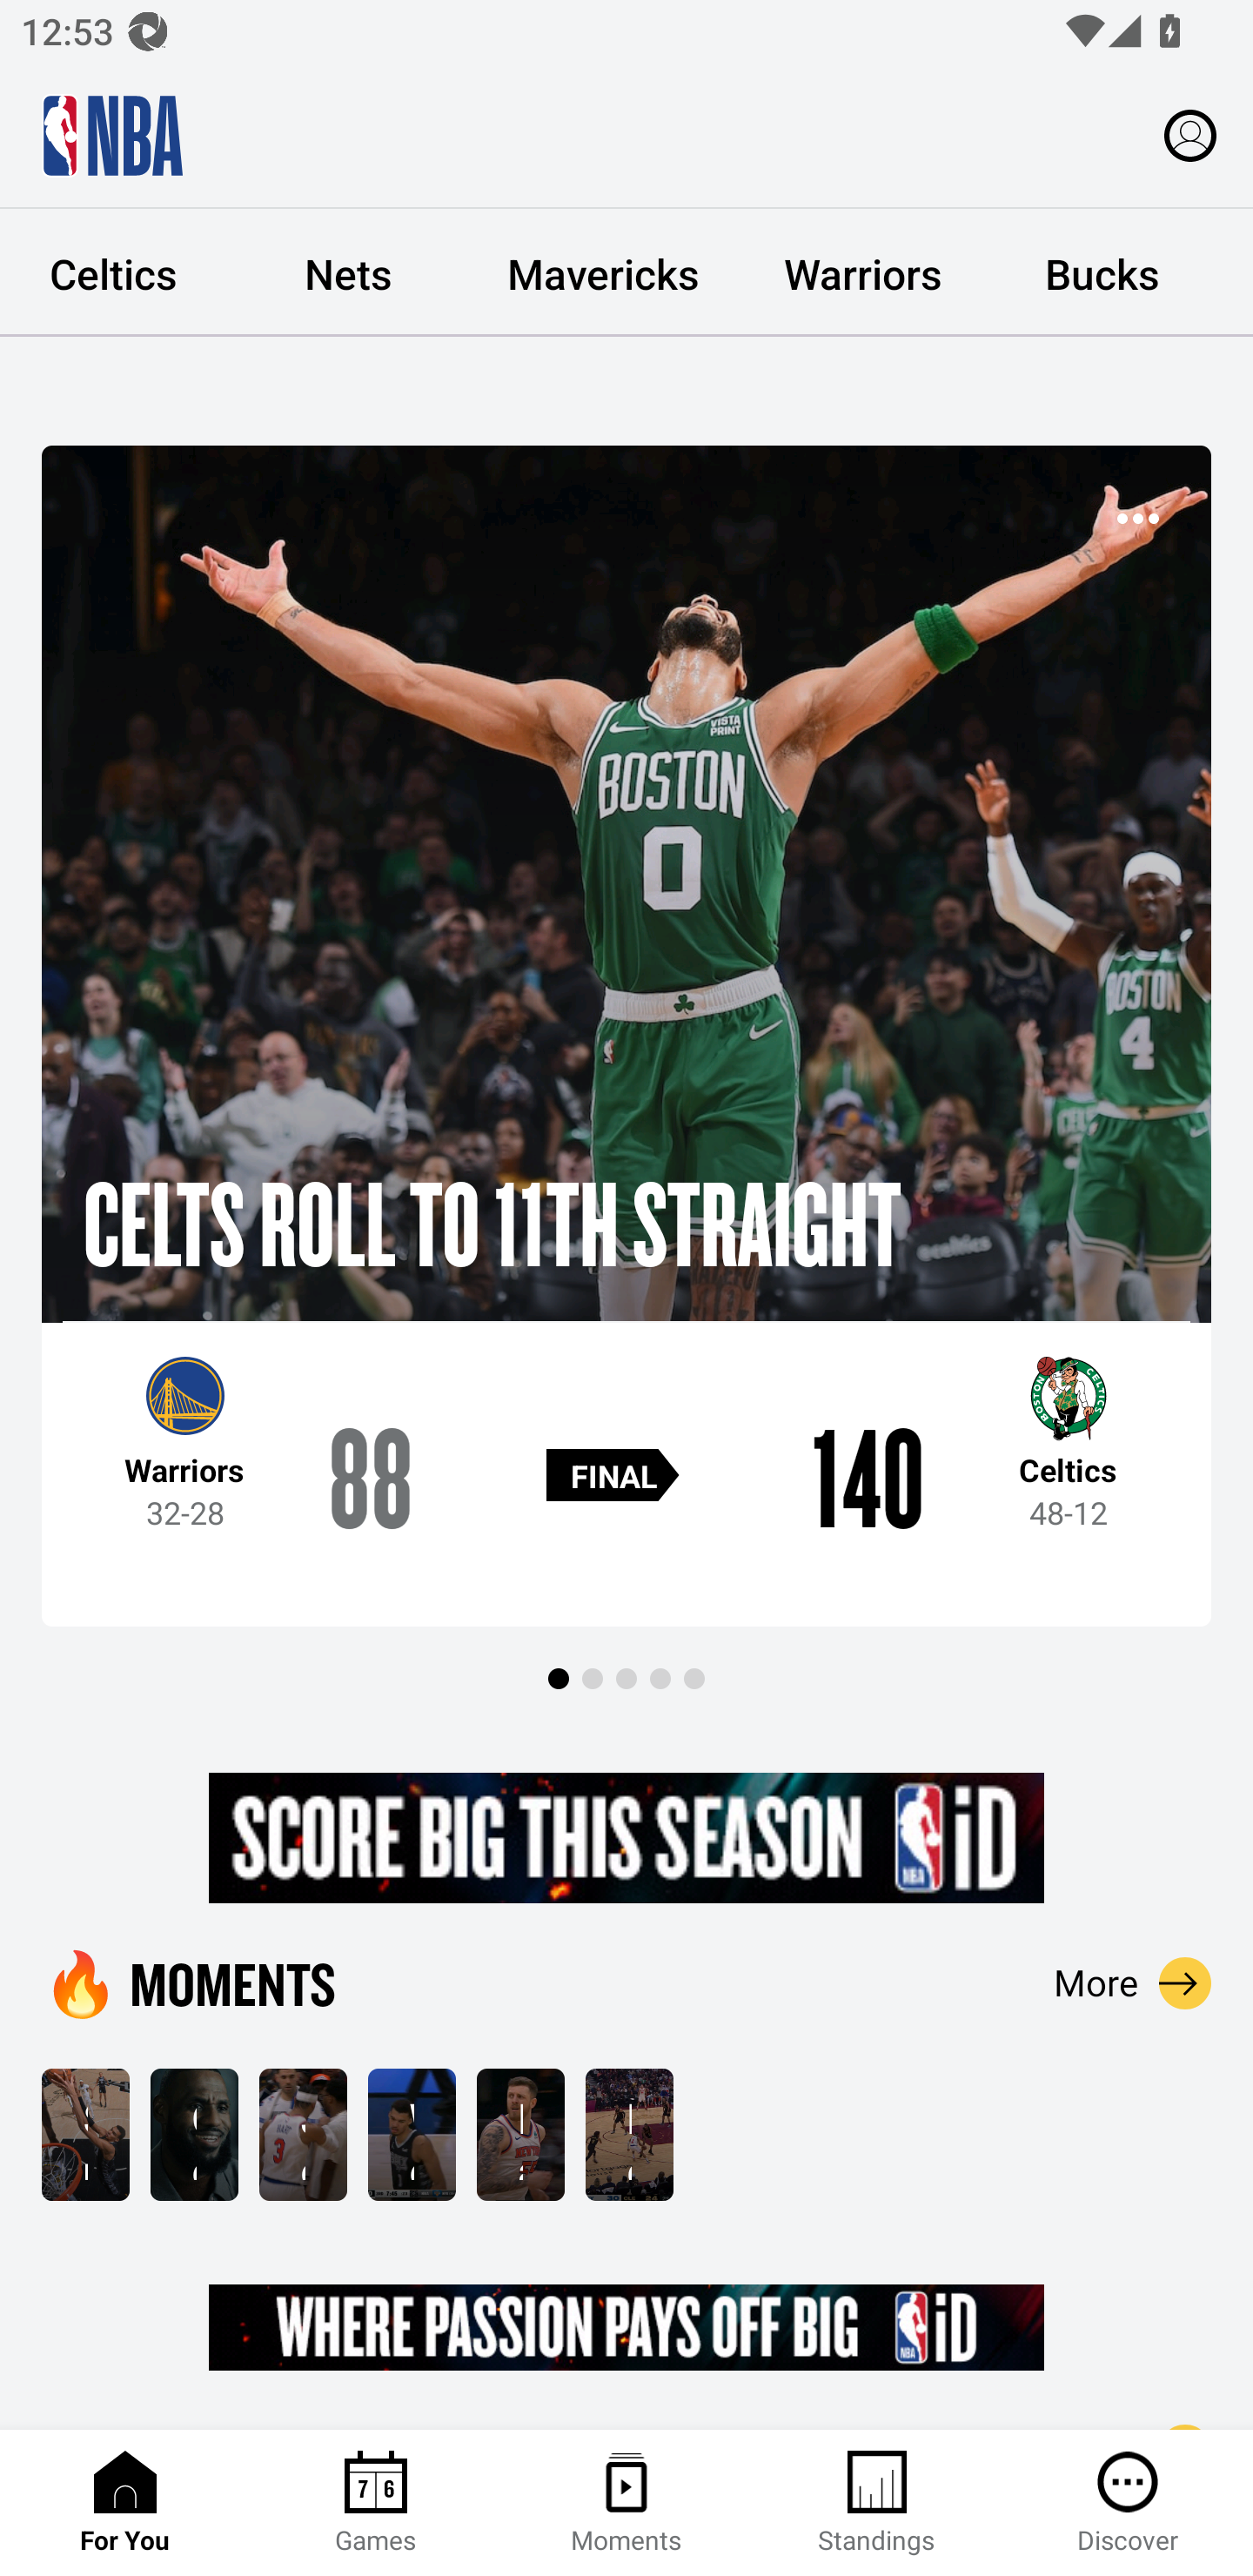 The image size is (1253, 2576). I want to click on Hartenstein Drops The Hammer 🔨, so click(520, 2134).